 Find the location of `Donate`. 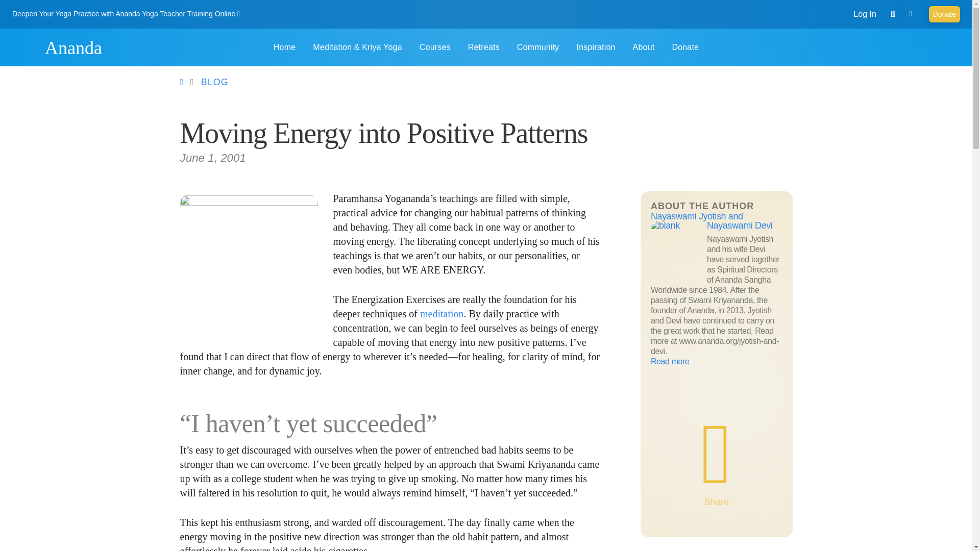

Donate is located at coordinates (944, 14).